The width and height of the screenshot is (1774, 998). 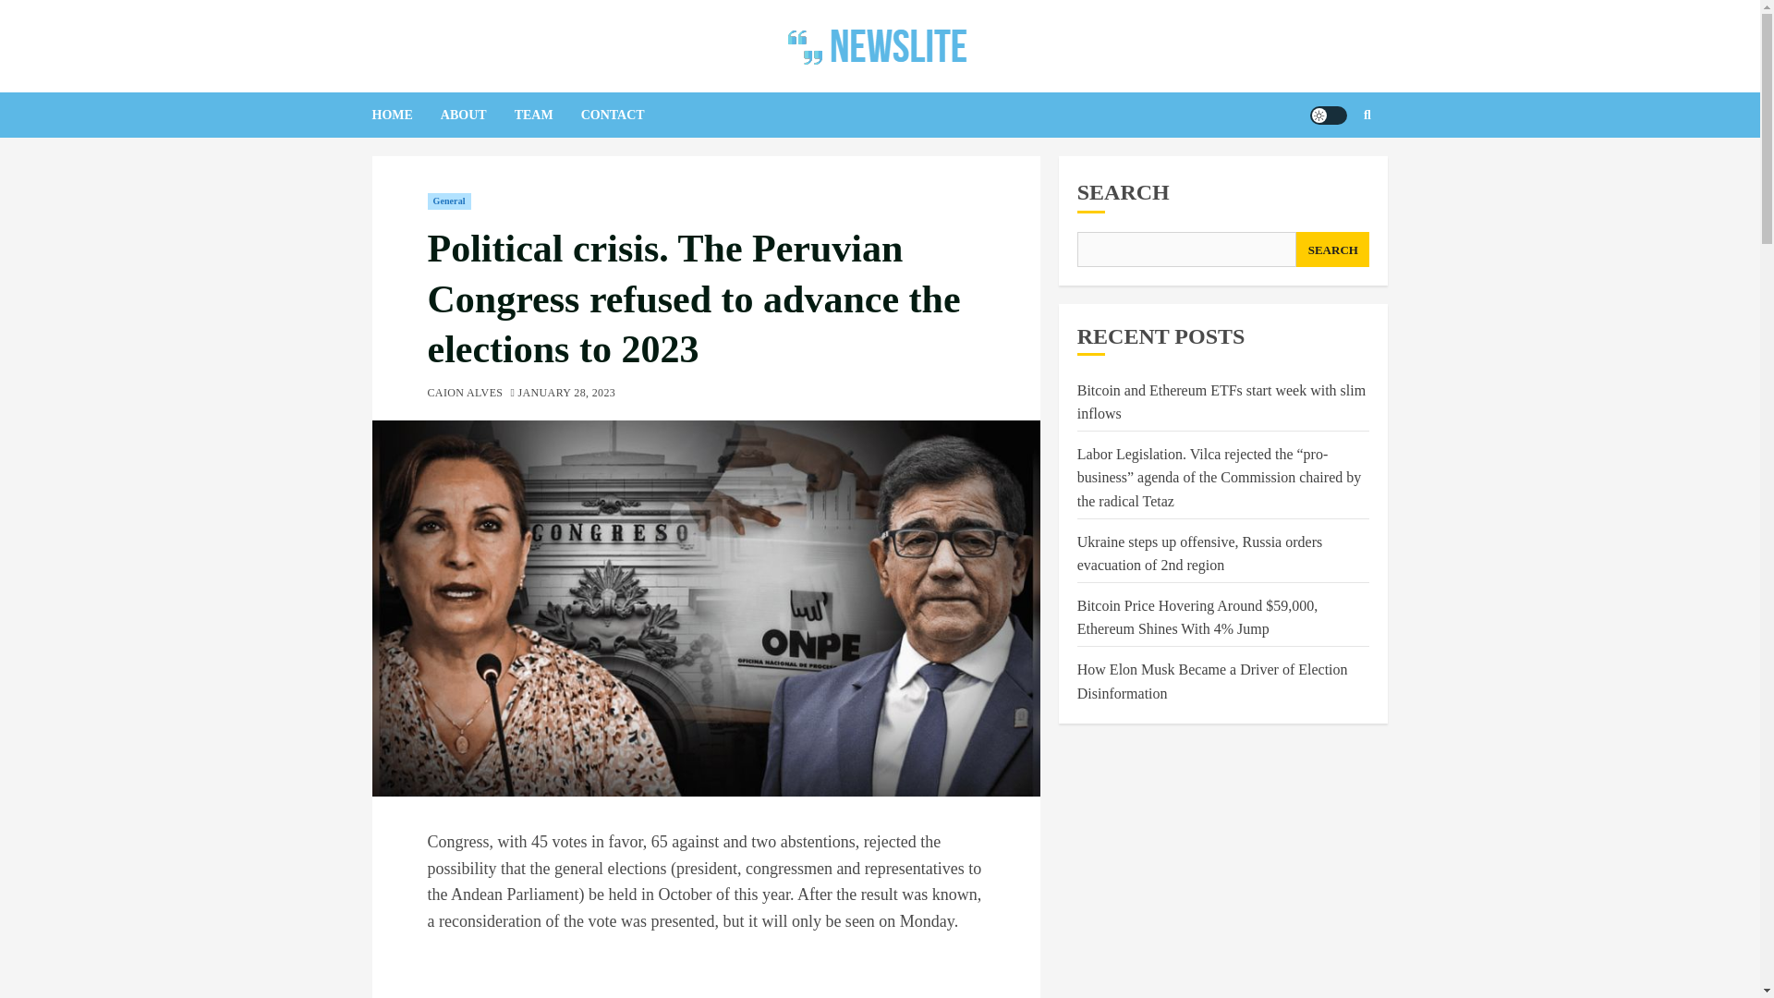 I want to click on Advertisement, so click(x=705, y=974).